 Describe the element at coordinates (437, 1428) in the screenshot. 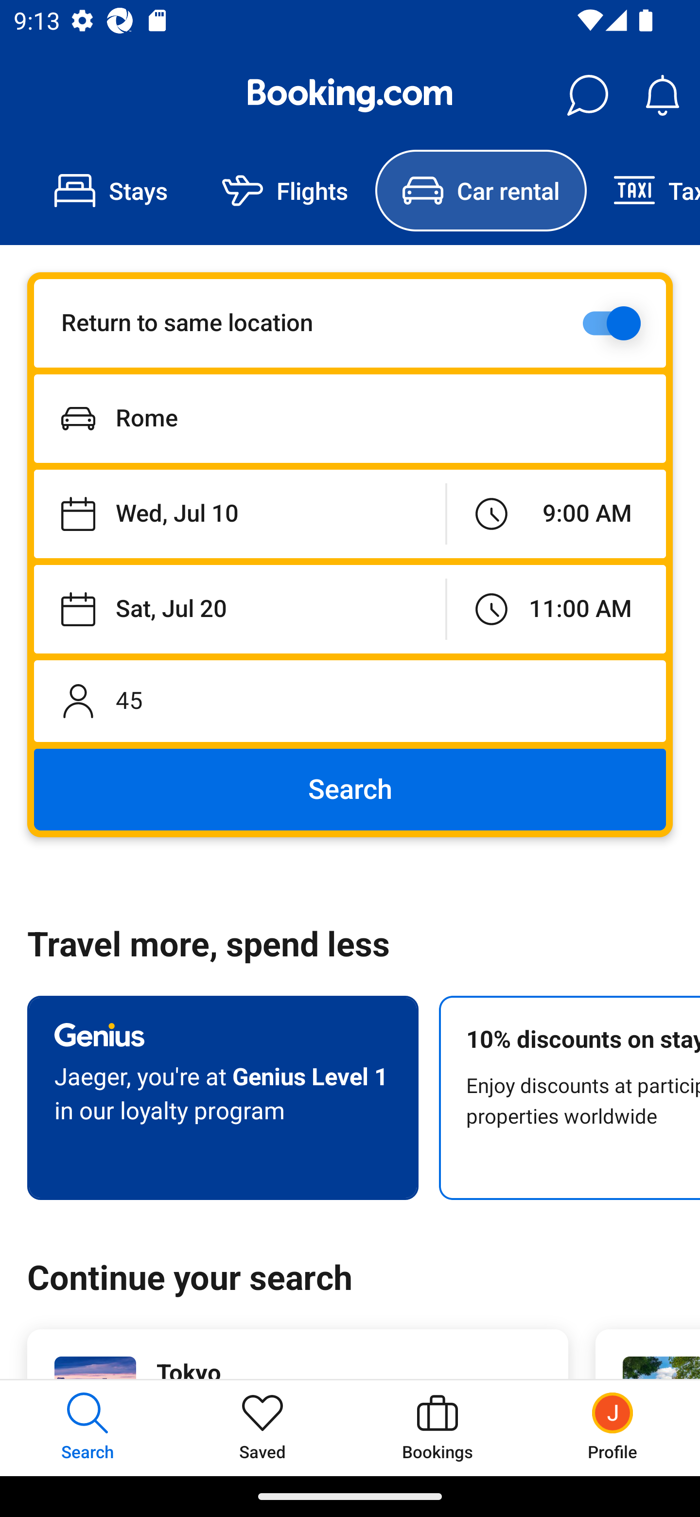

I see `Bookings` at that location.